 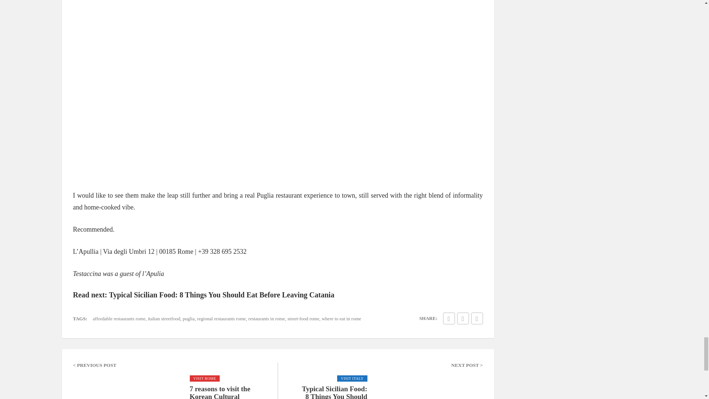 I want to click on restaurants in rome, so click(x=267, y=318).